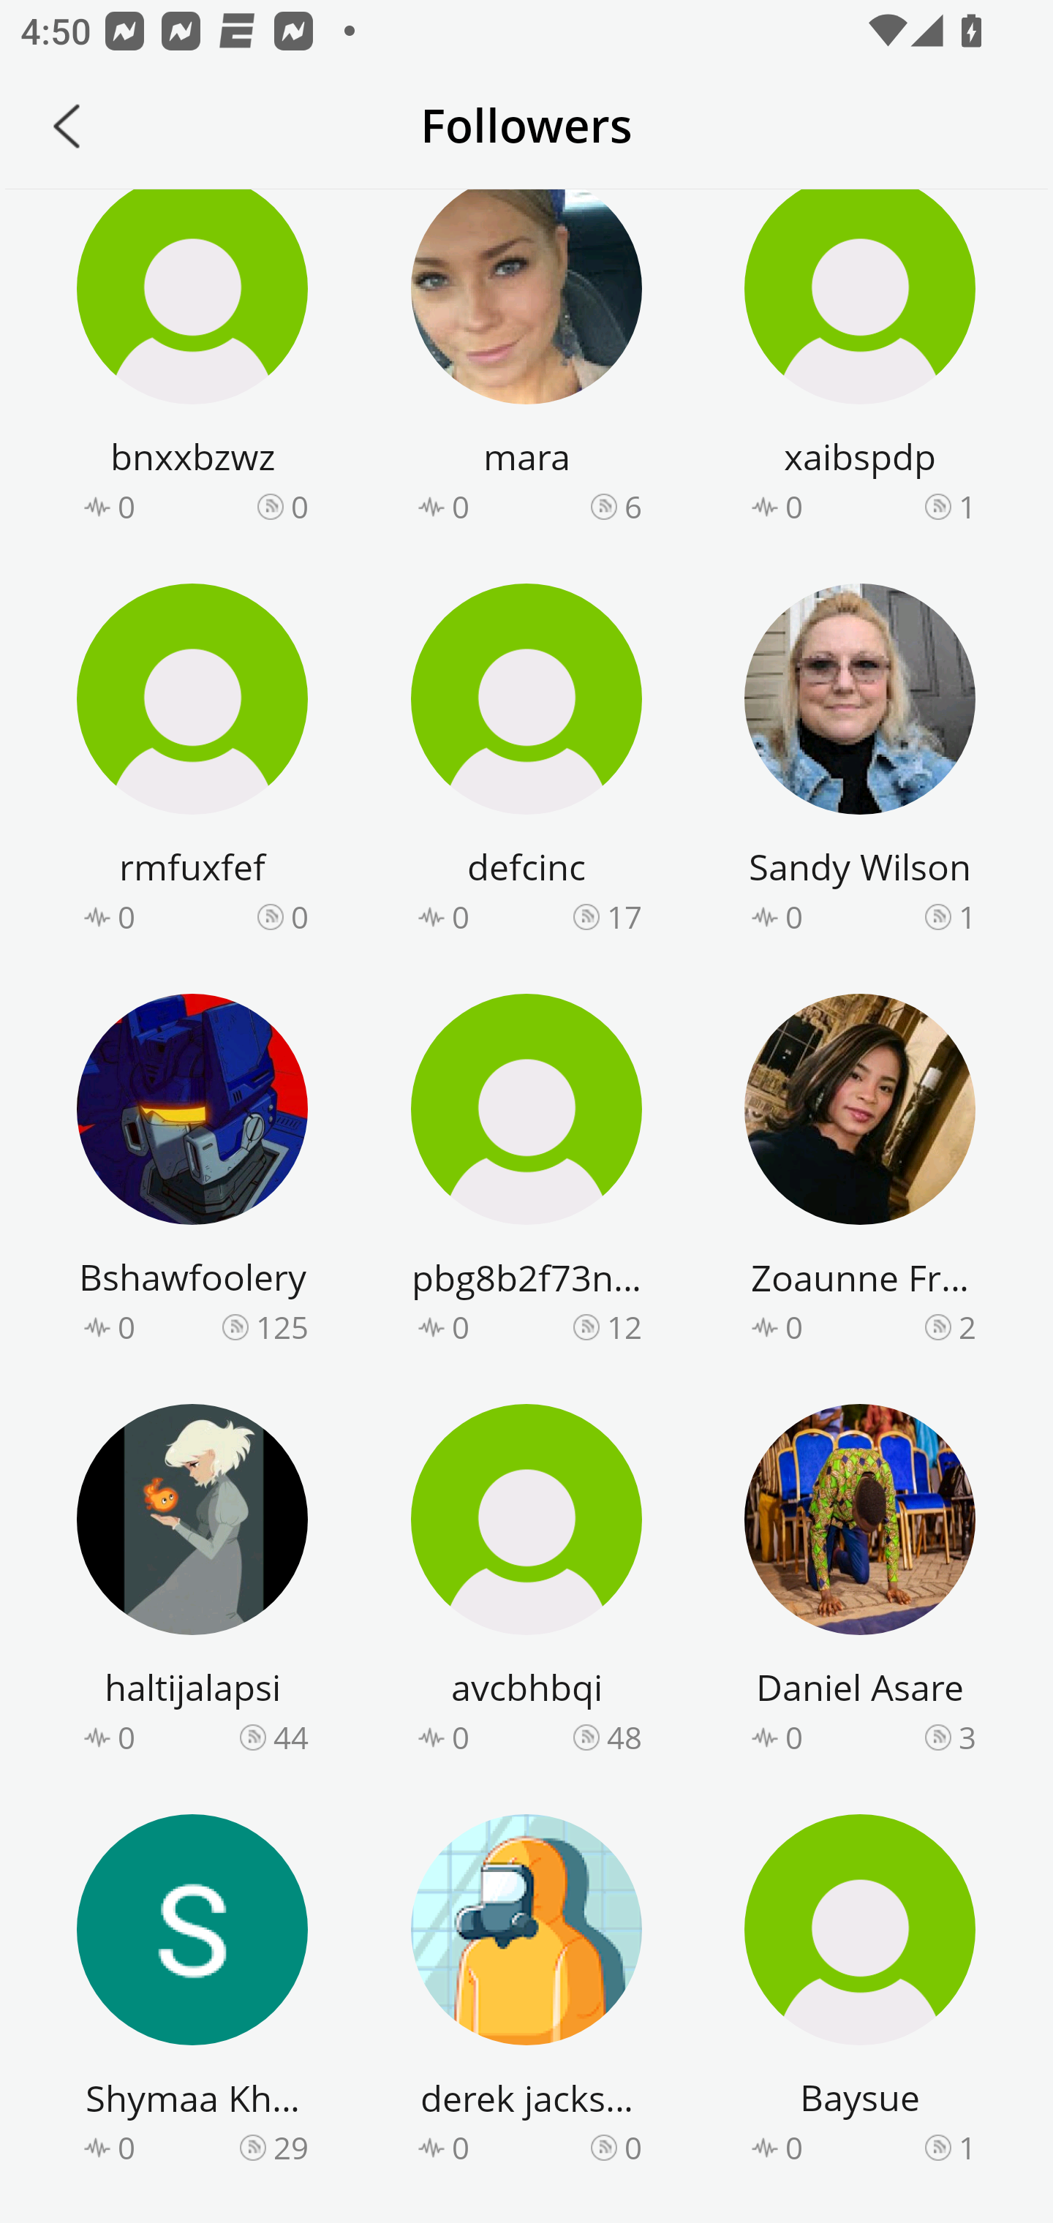 This screenshot has width=1053, height=2223. Describe the element at coordinates (967, 917) in the screenshot. I see `1` at that location.